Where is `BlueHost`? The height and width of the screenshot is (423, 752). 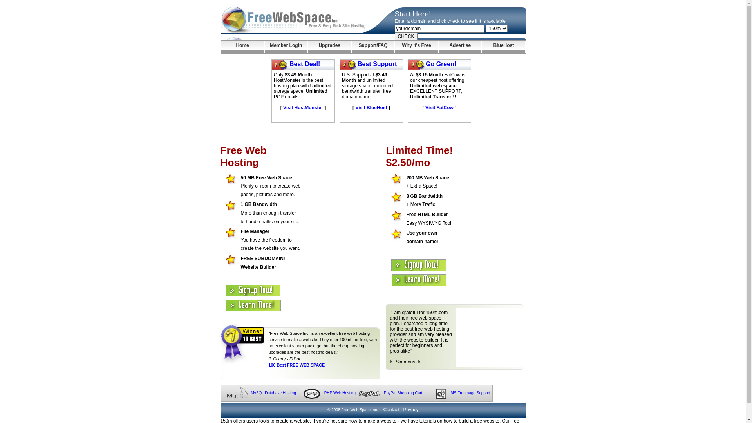
BlueHost is located at coordinates (504, 47).